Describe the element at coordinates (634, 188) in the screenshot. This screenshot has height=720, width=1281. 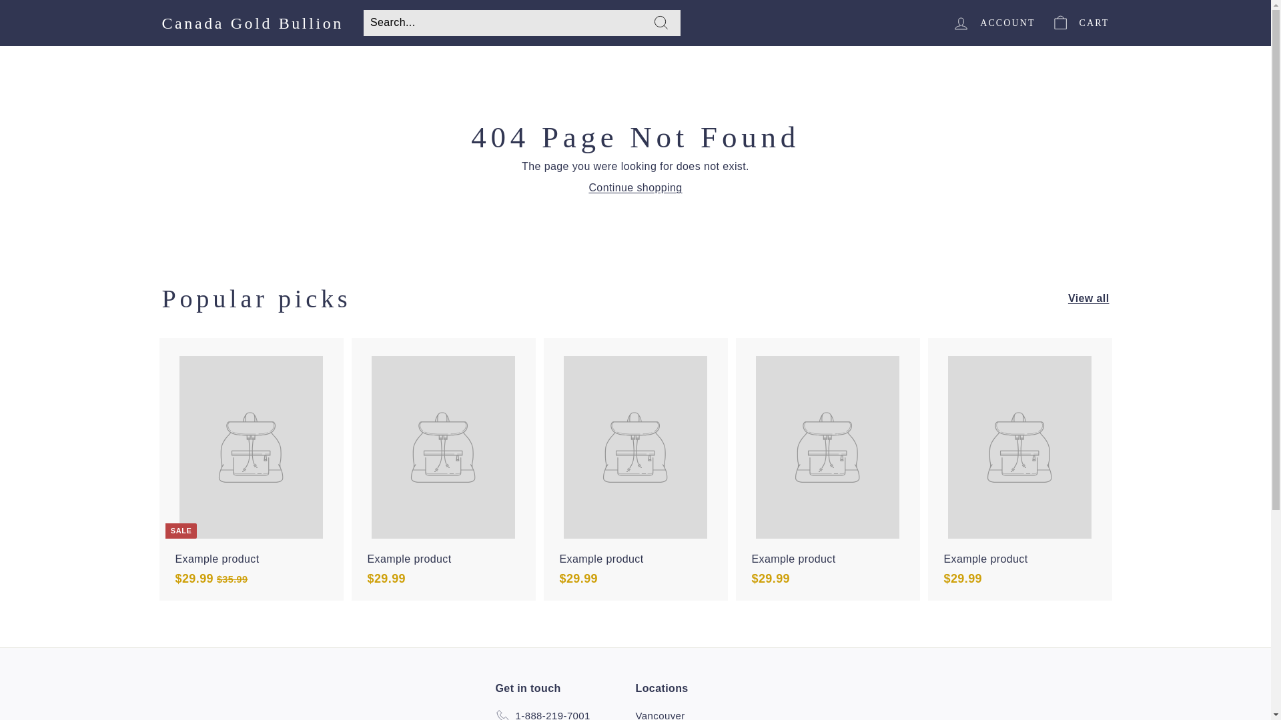
I see `Continue shopping` at that location.